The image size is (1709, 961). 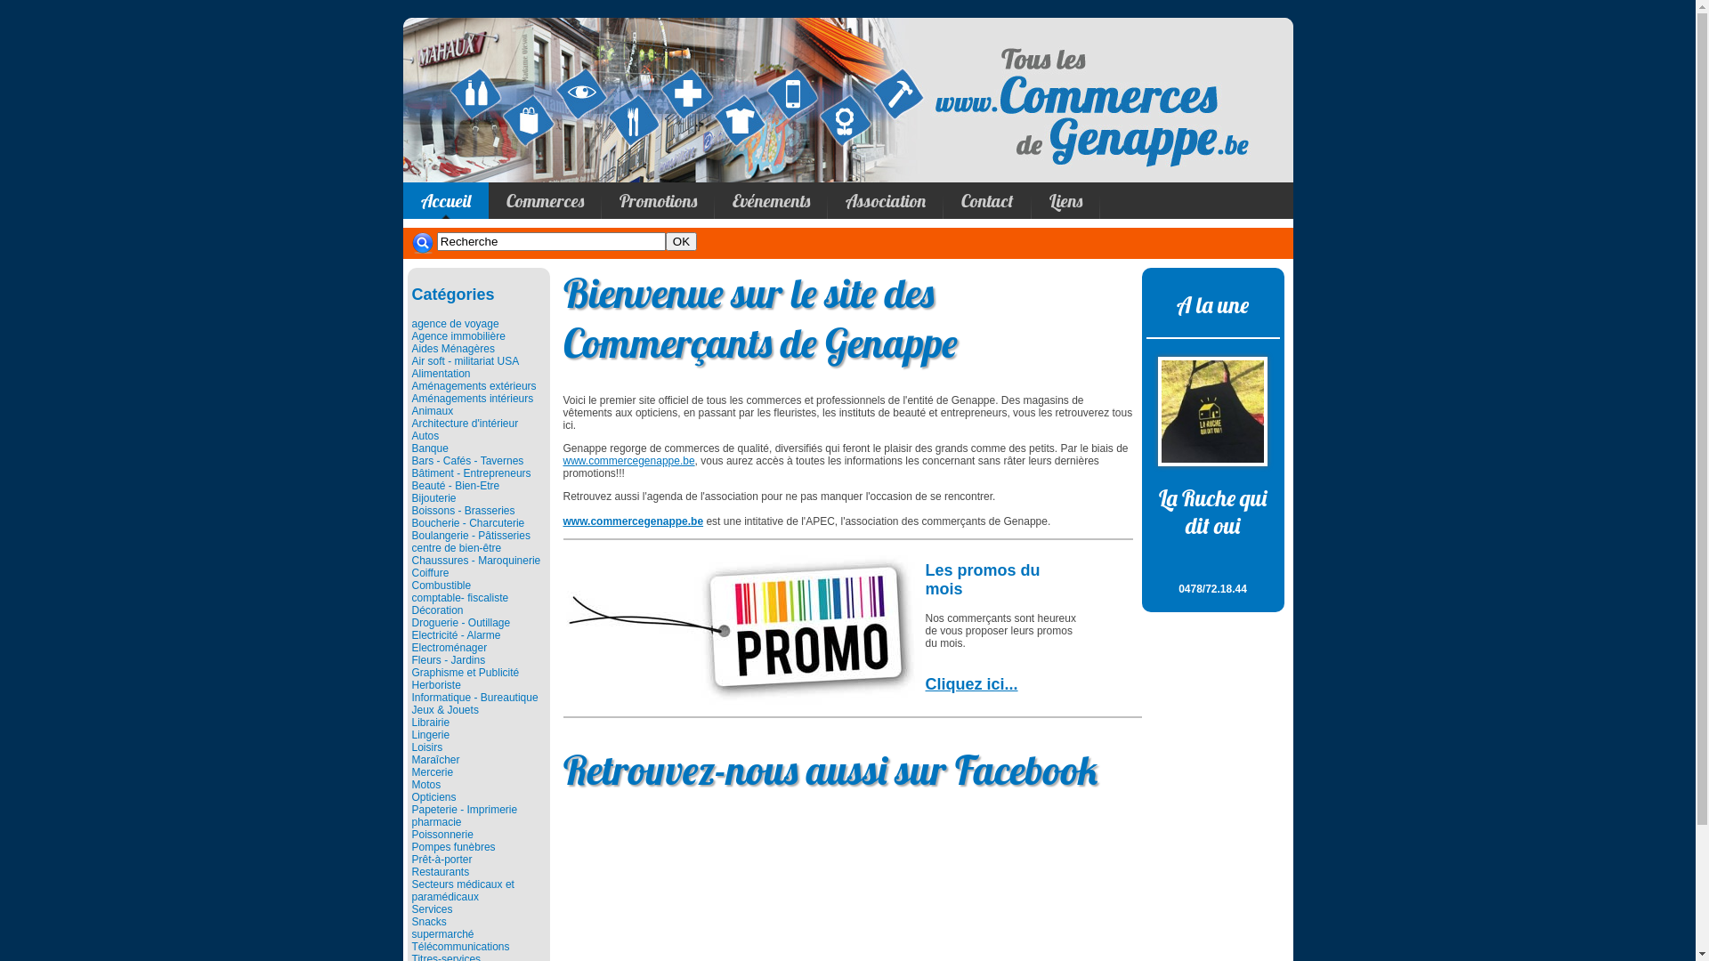 What do you see at coordinates (886, 201) in the screenshot?
I see `Association` at bounding box center [886, 201].